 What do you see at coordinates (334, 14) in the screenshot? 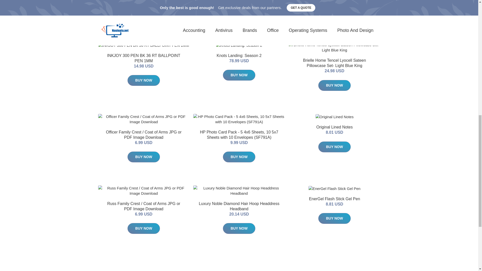
I see `BUY NOW` at bounding box center [334, 14].